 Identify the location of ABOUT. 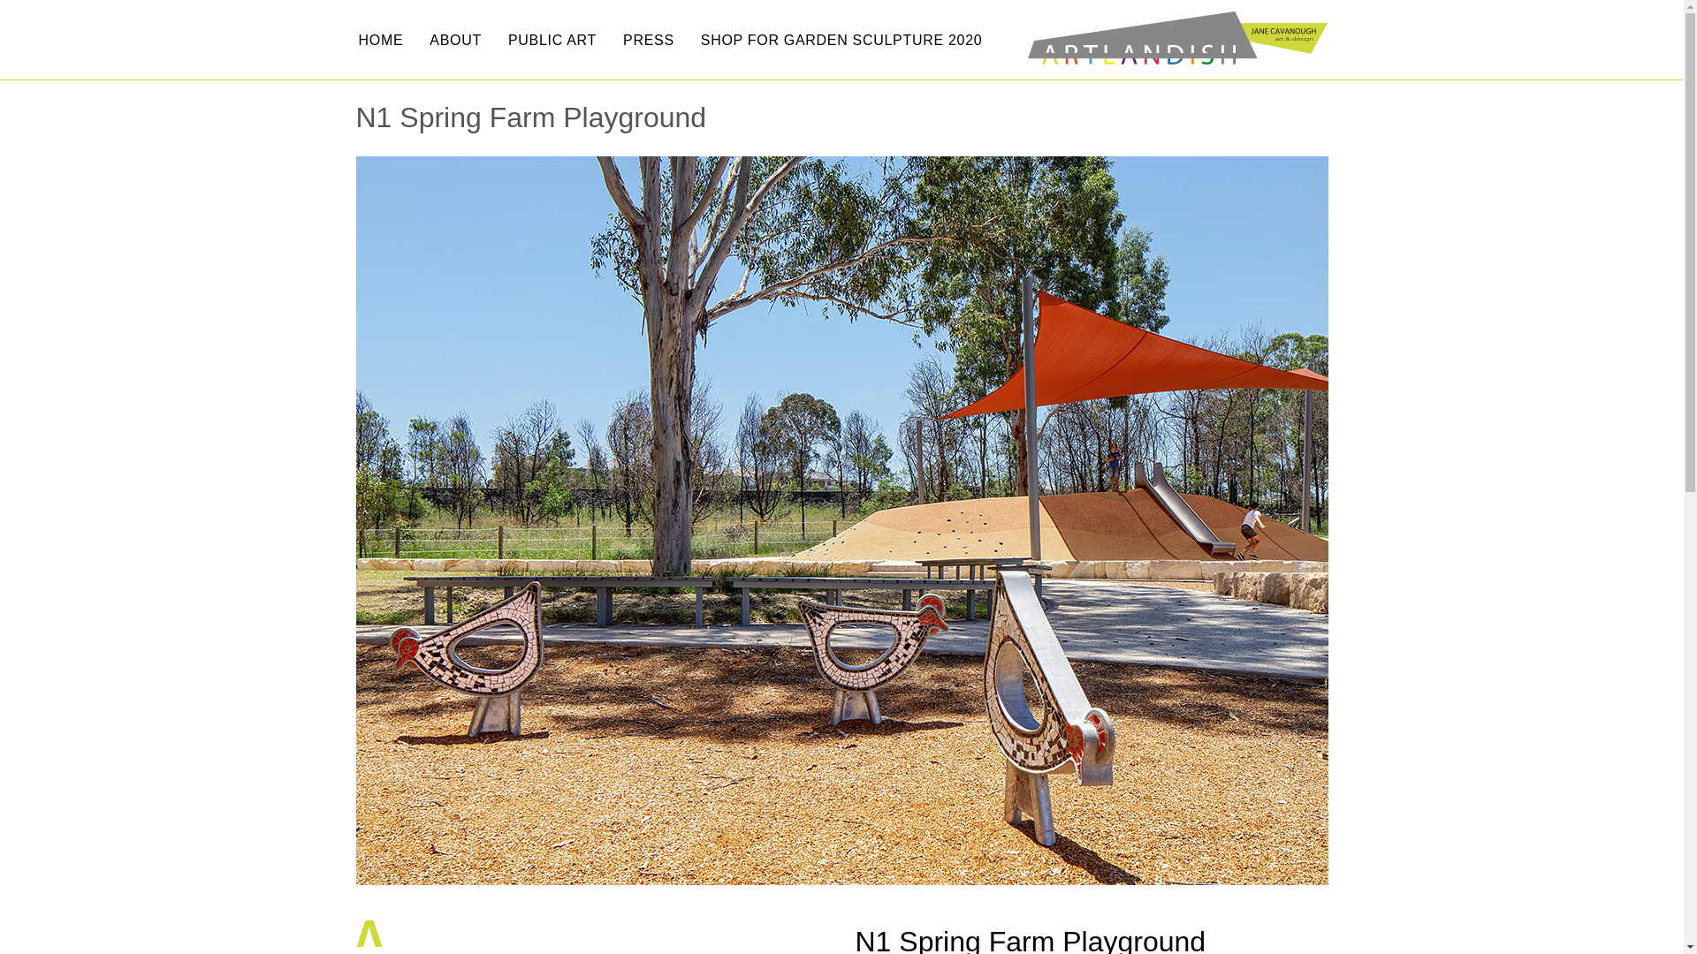
(456, 40).